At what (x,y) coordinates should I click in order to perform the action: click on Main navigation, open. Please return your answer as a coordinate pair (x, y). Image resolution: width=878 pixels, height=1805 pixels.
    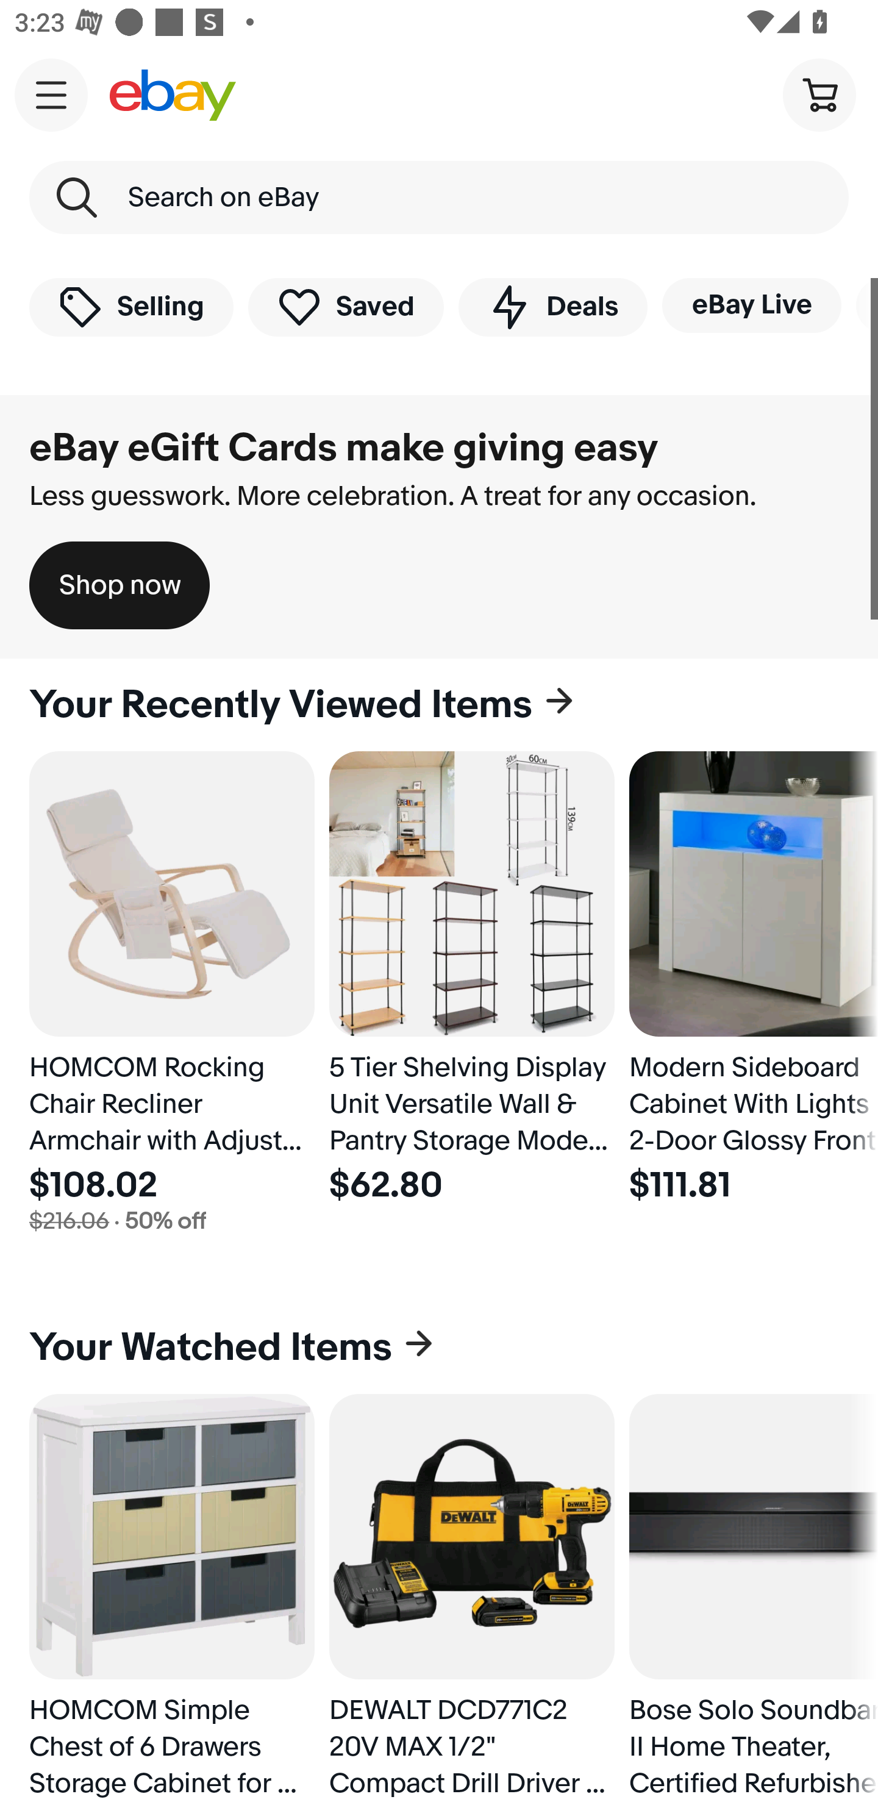
    Looking at the image, I should click on (51, 95).